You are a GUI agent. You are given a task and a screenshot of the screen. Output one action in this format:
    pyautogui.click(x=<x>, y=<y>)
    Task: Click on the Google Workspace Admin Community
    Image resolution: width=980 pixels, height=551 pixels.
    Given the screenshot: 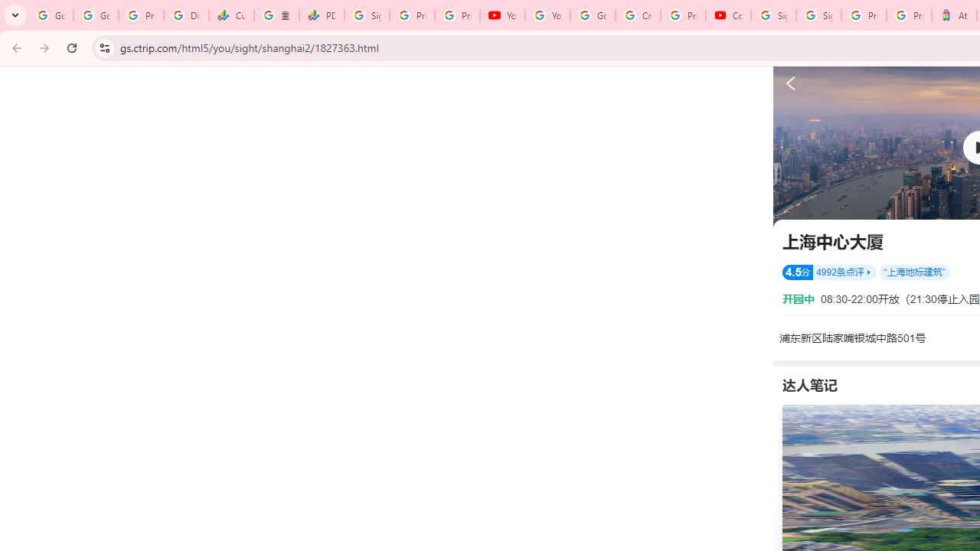 What is the action you would take?
    pyautogui.click(x=51, y=15)
    